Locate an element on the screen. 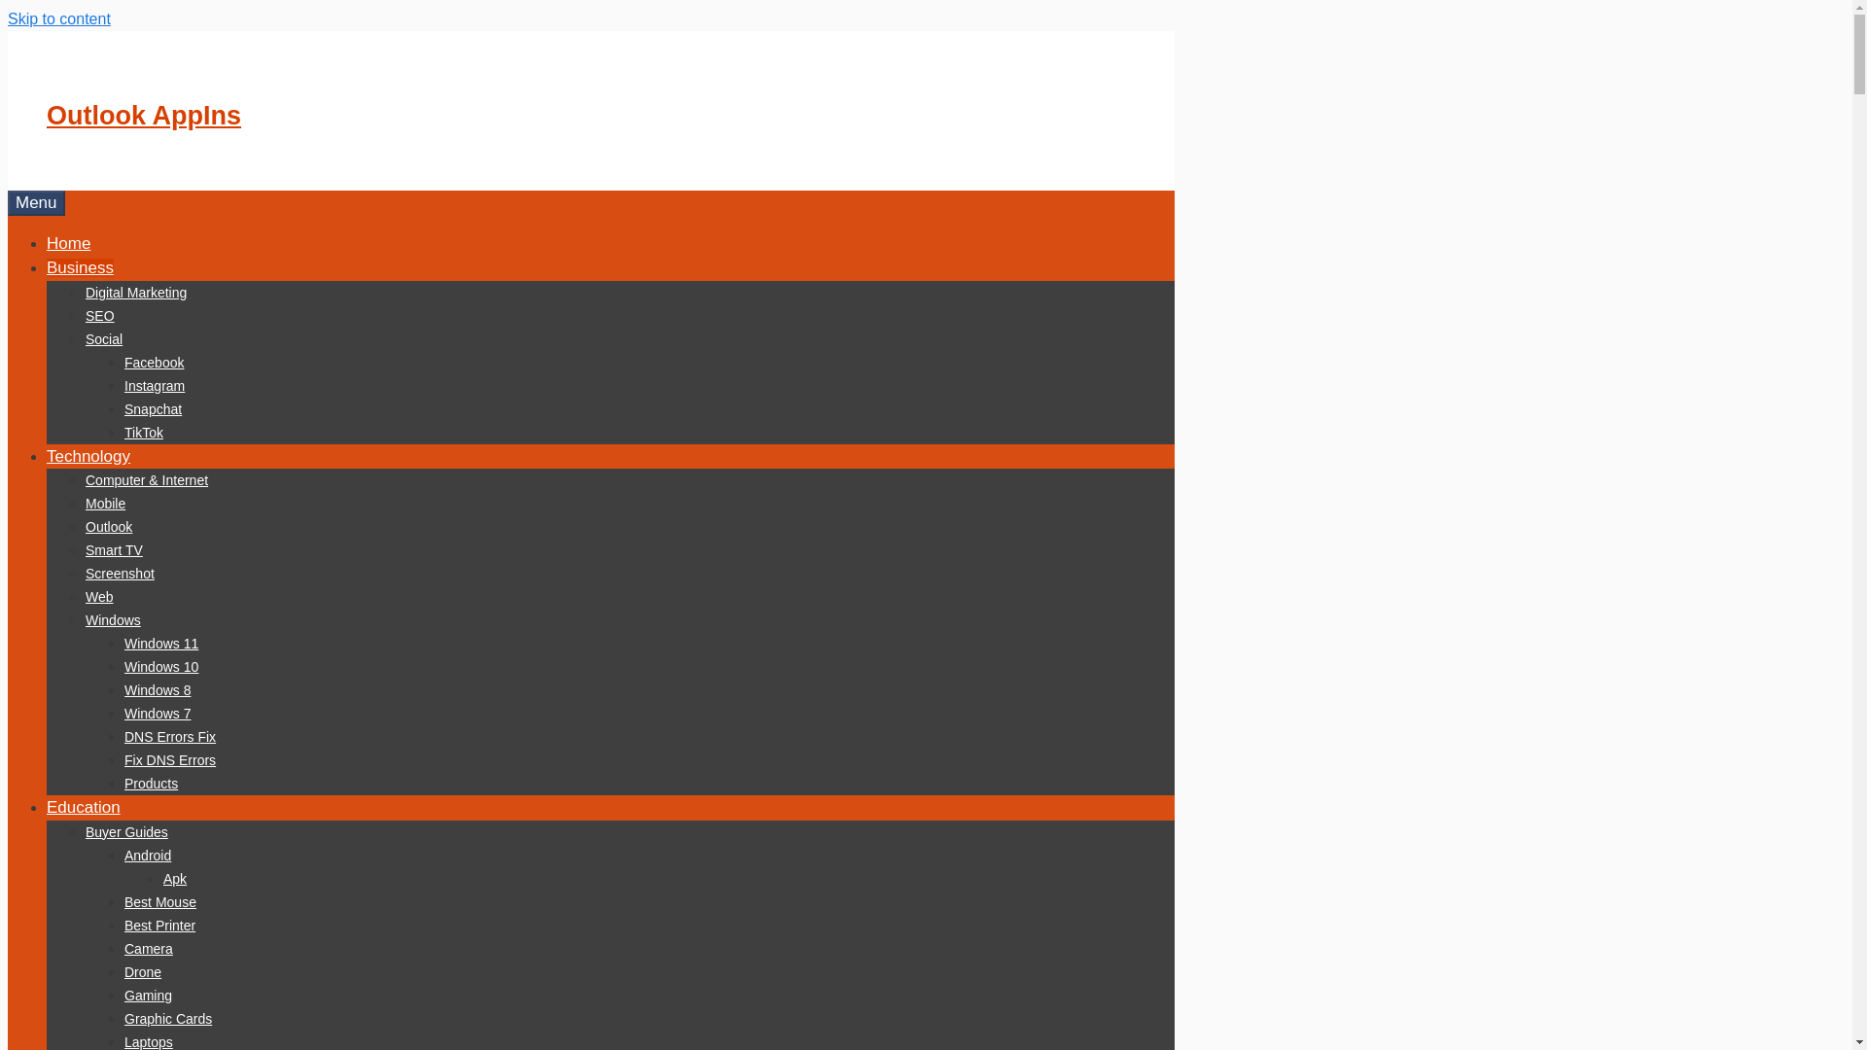 Image resolution: width=1867 pixels, height=1050 pixels. Windows is located at coordinates (113, 619).